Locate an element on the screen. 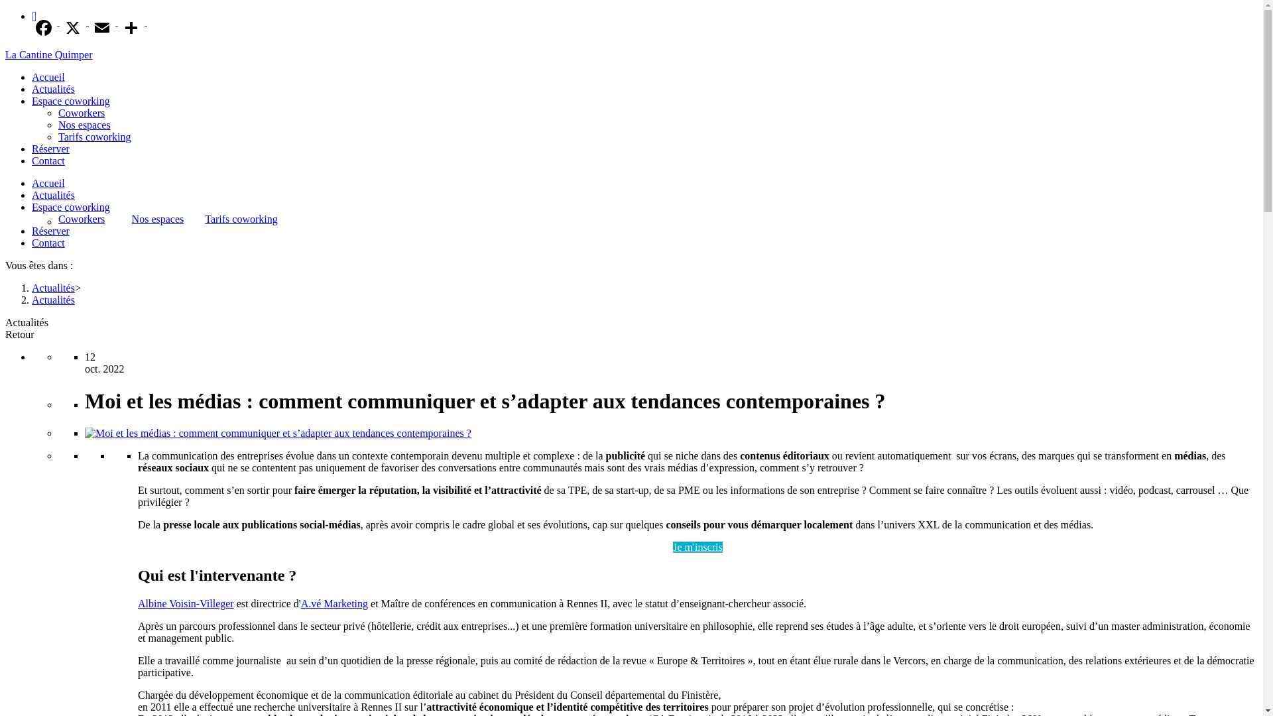 The image size is (1273, 716).   is located at coordinates (105, 28).